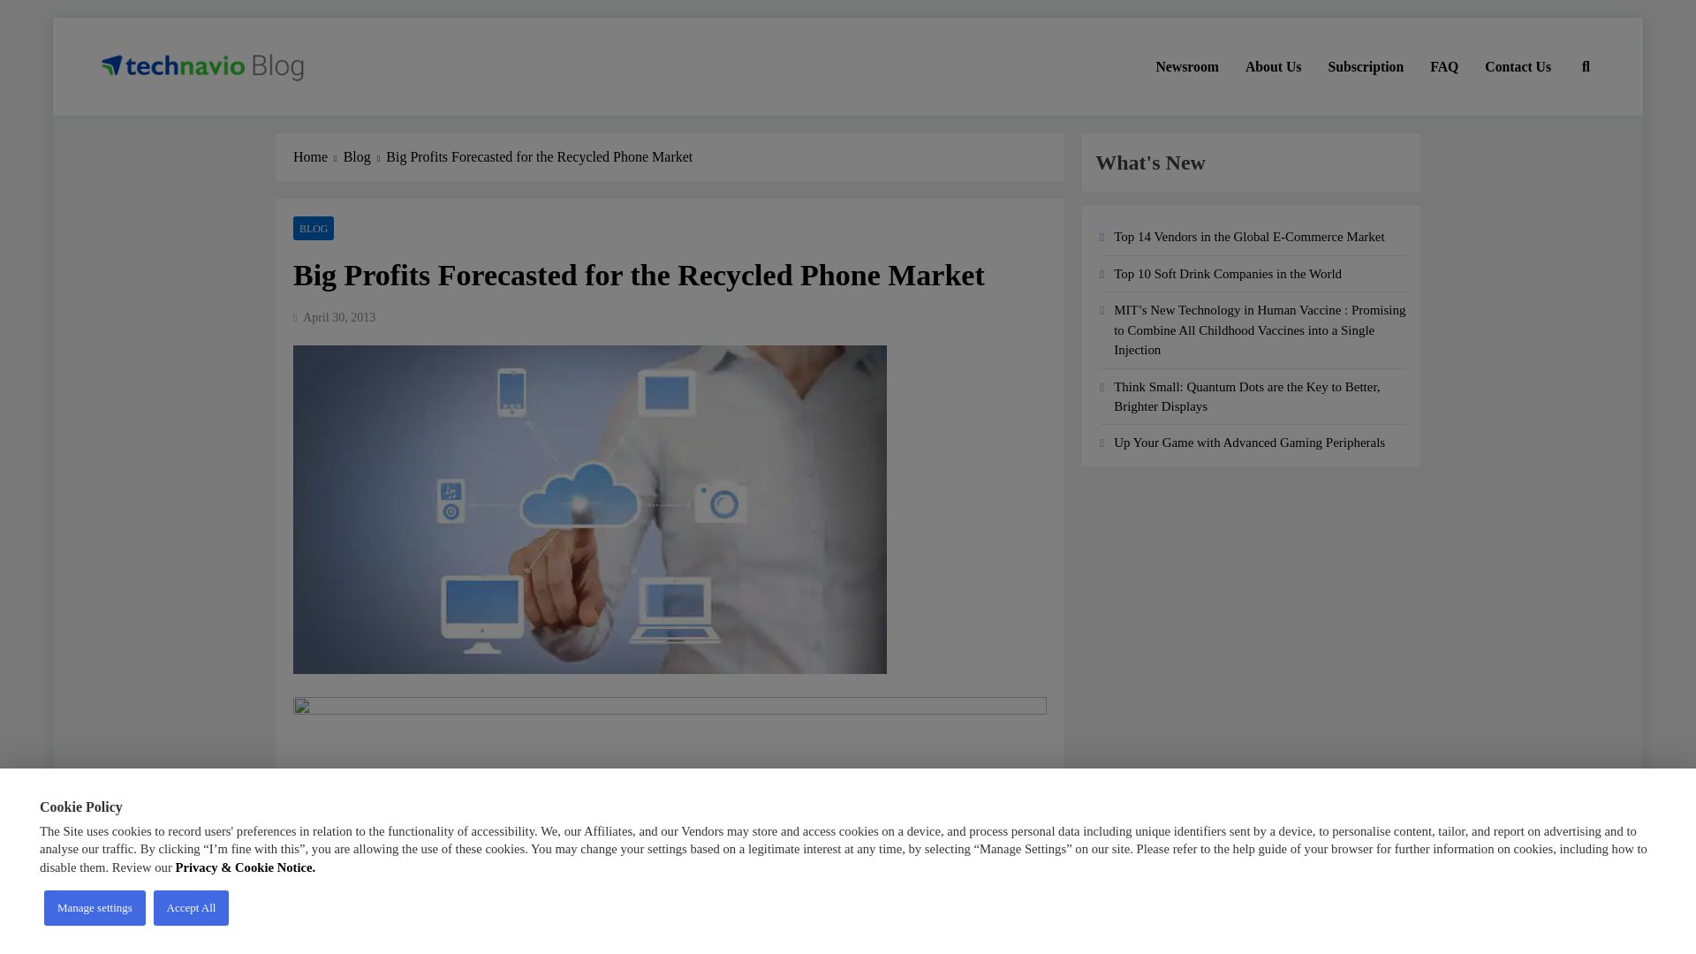 This screenshot has height=954, width=1696. I want to click on Home, so click(318, 157).